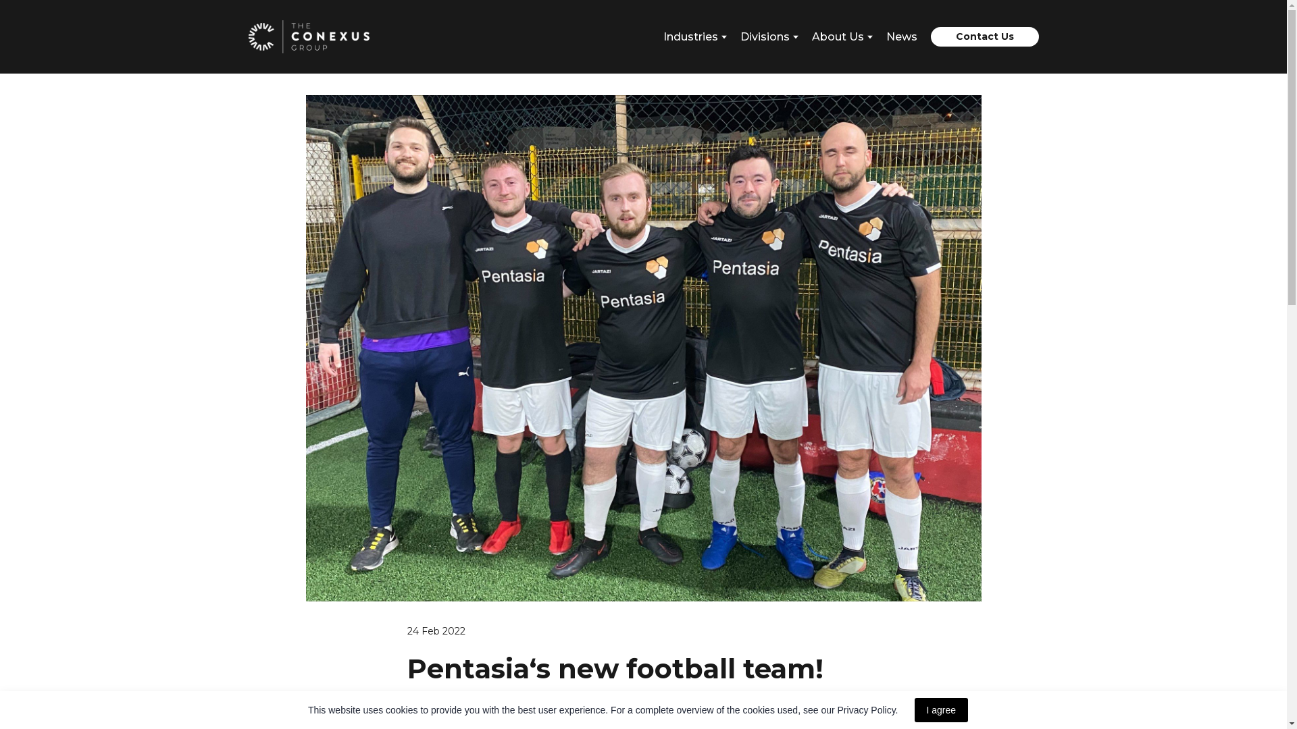 This screenshot has width=1297, height=729. I want to click on Contact Us, so click(985, 36).